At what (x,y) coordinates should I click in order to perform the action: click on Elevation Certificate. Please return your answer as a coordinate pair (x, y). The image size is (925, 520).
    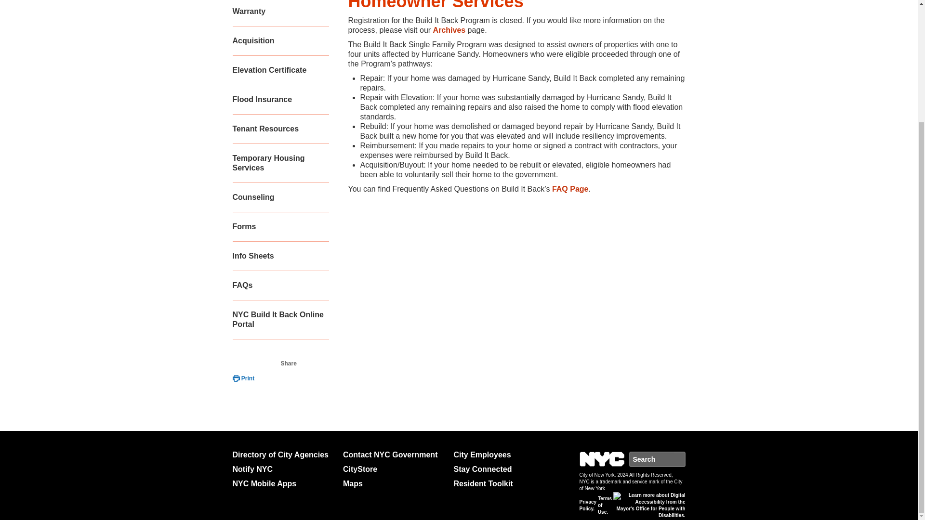
    Looking at the image, I should click on (280, 70).